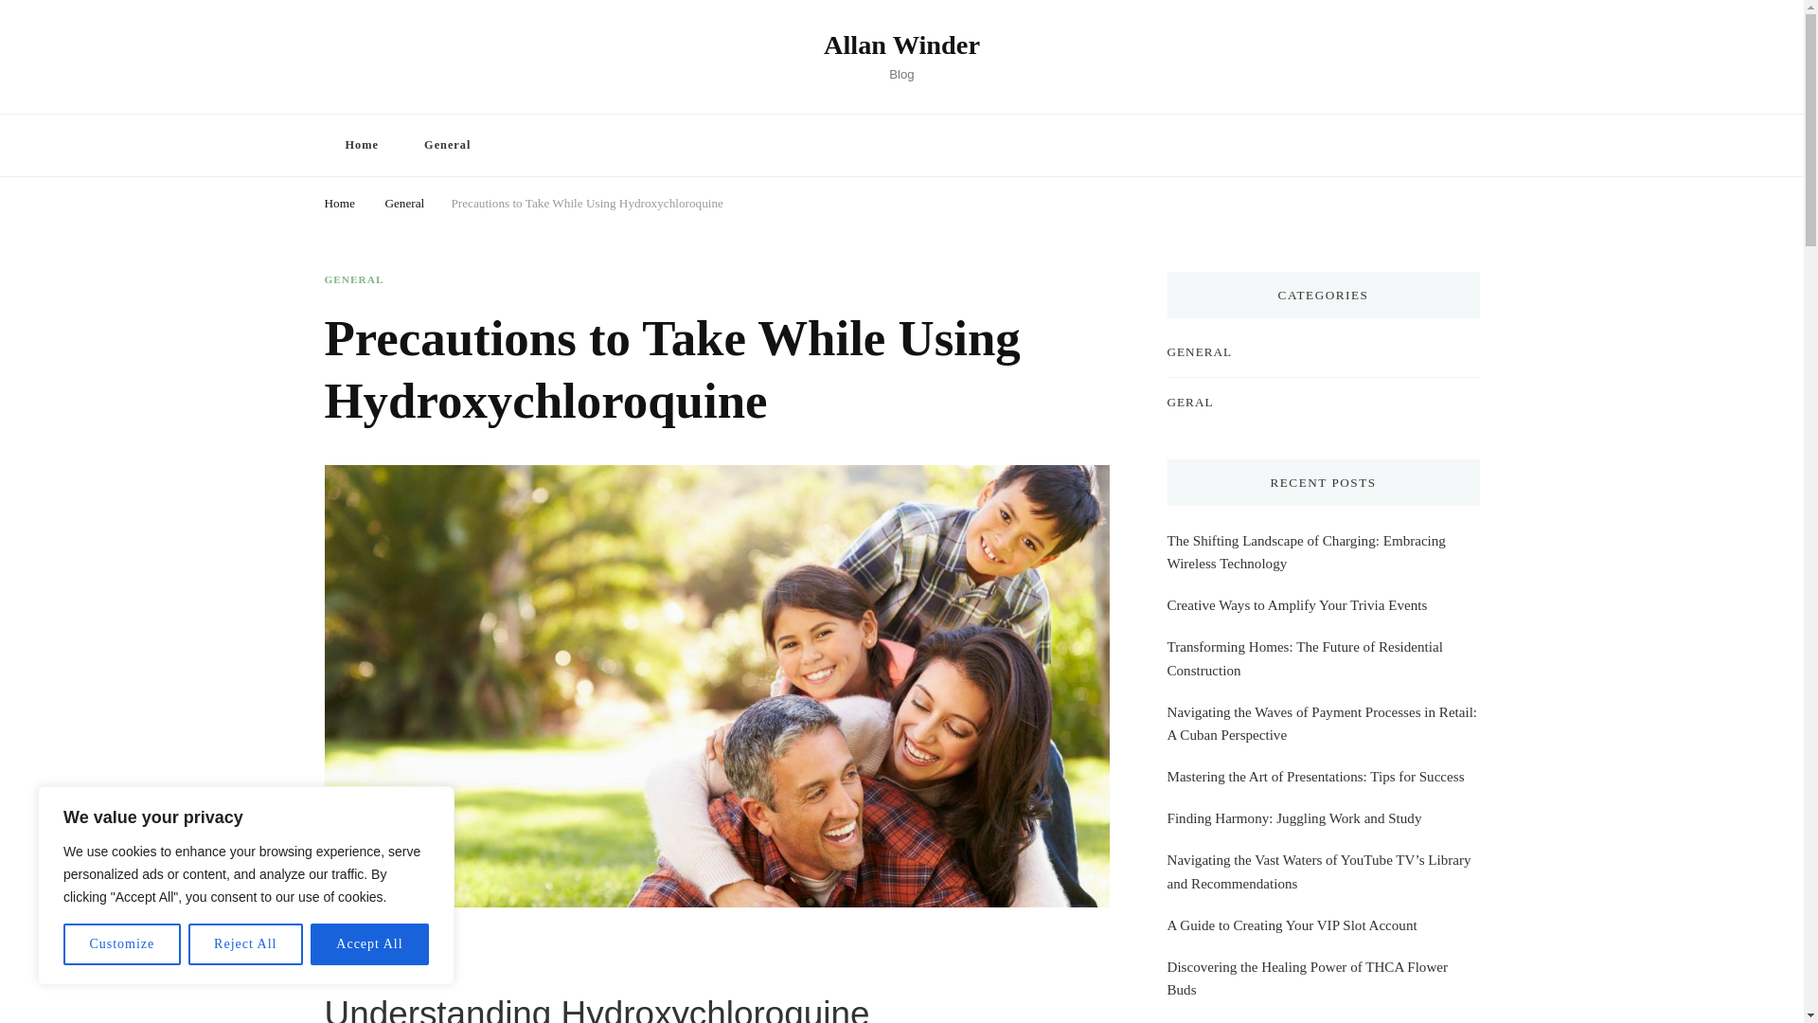  What do you see at coordinates (901, 45) in the screenshot?
I see `Allan Winder` at bounding box center [901, 45].